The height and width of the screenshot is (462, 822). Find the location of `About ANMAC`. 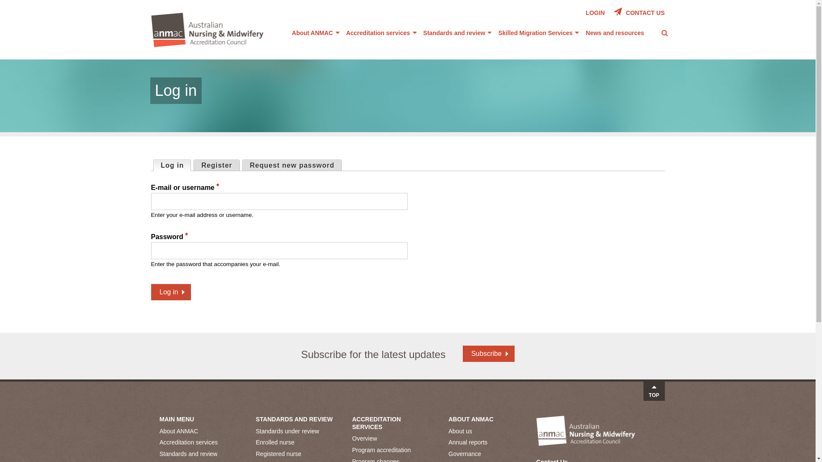

About ANMAC is located at coordinates (199, 431).